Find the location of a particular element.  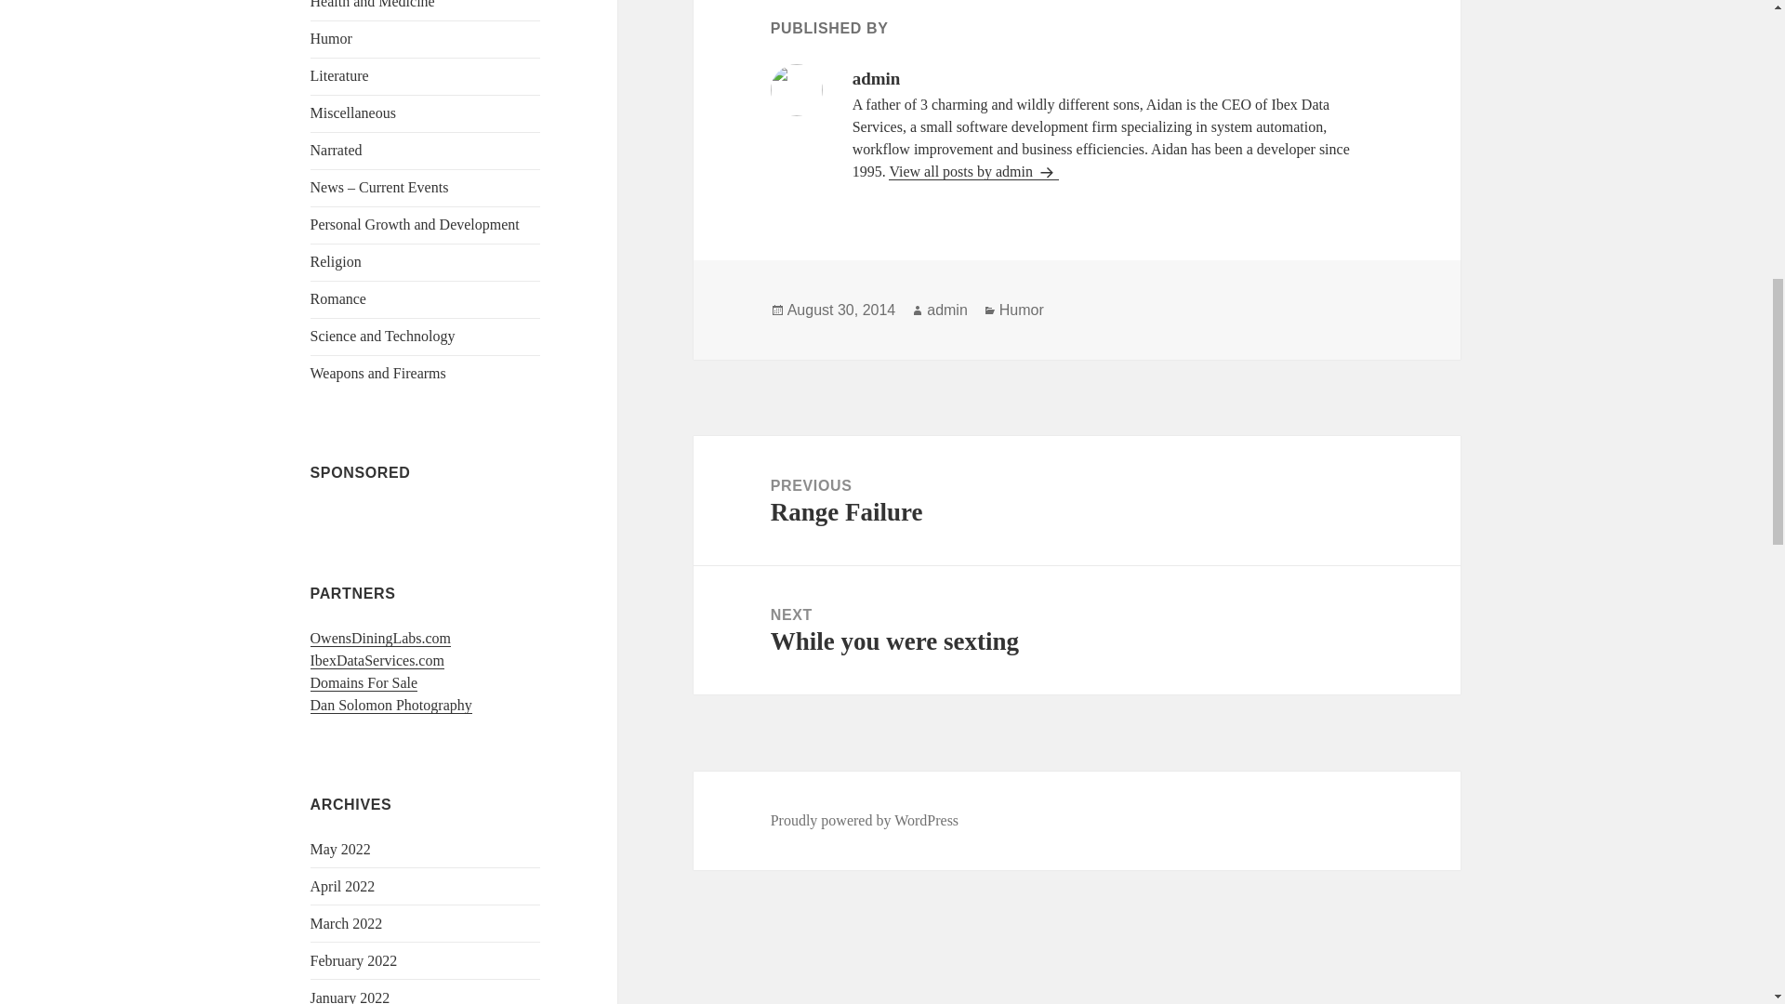

Health and Medicine is located at coordinates (373, 4).